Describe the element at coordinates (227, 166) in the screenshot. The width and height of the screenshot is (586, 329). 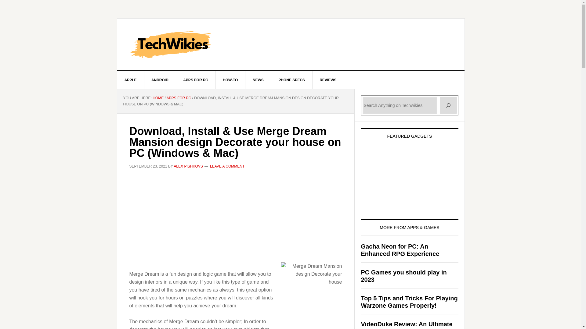
I see `LEAVE A COMMENT` at that location.